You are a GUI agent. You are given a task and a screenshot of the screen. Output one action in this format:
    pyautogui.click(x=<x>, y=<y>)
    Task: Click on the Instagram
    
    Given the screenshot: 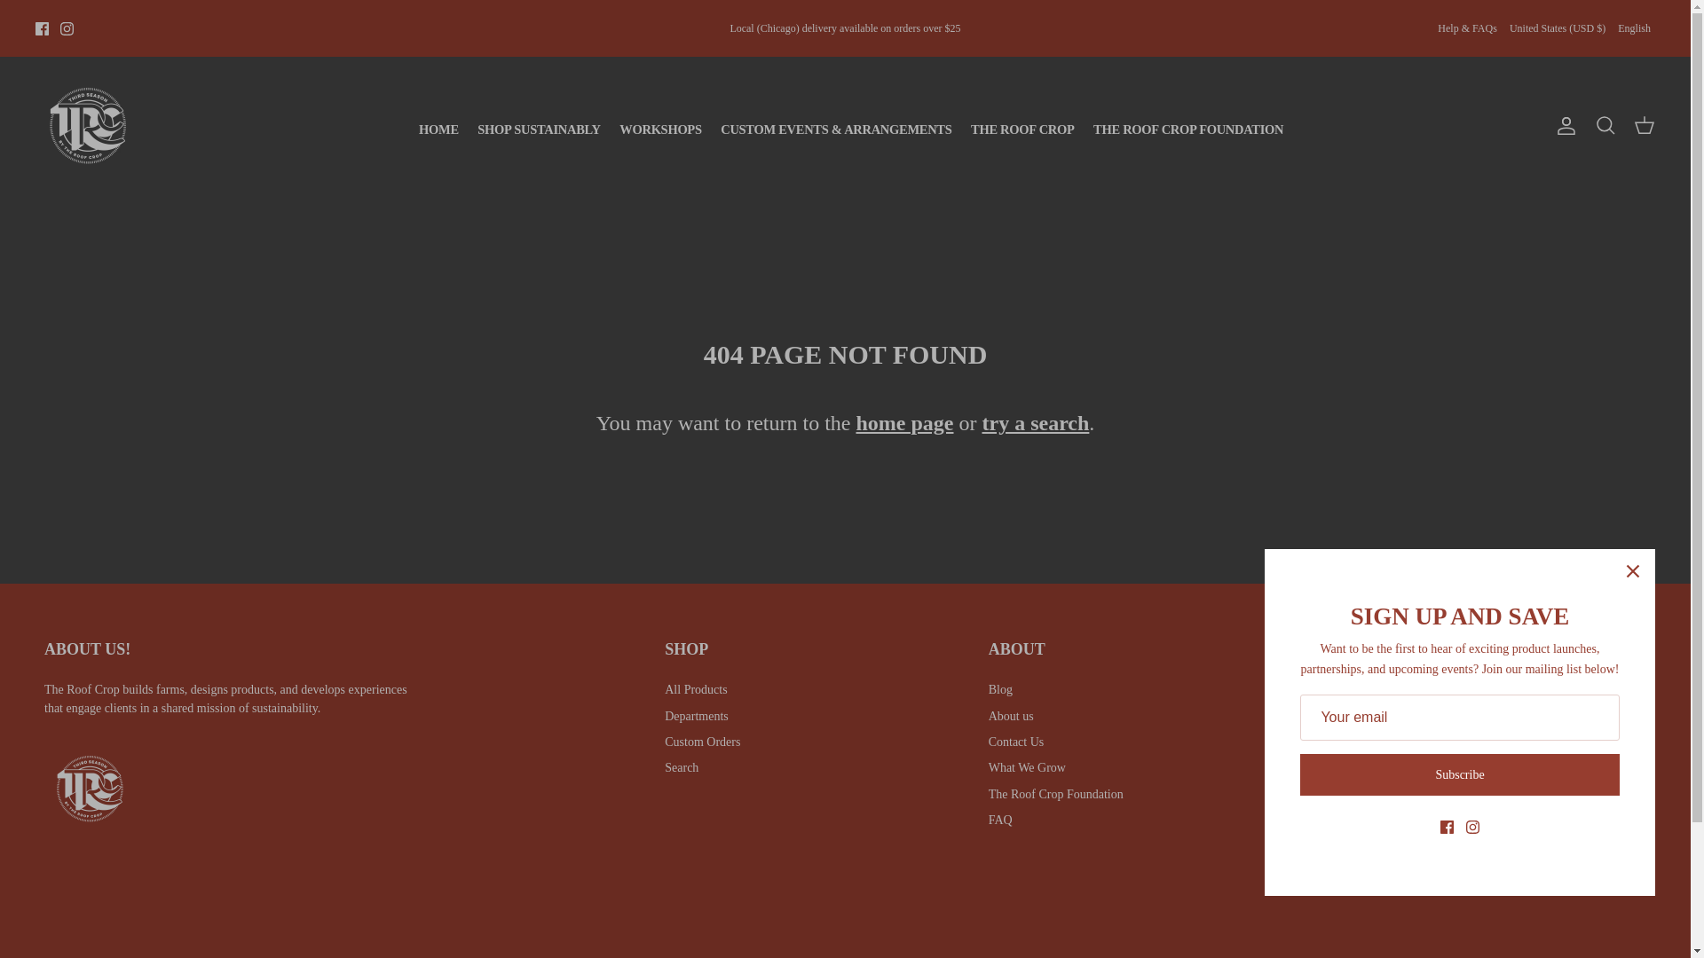 What is the action you would take?
    pyautogui.click(x=66, y=27)
    